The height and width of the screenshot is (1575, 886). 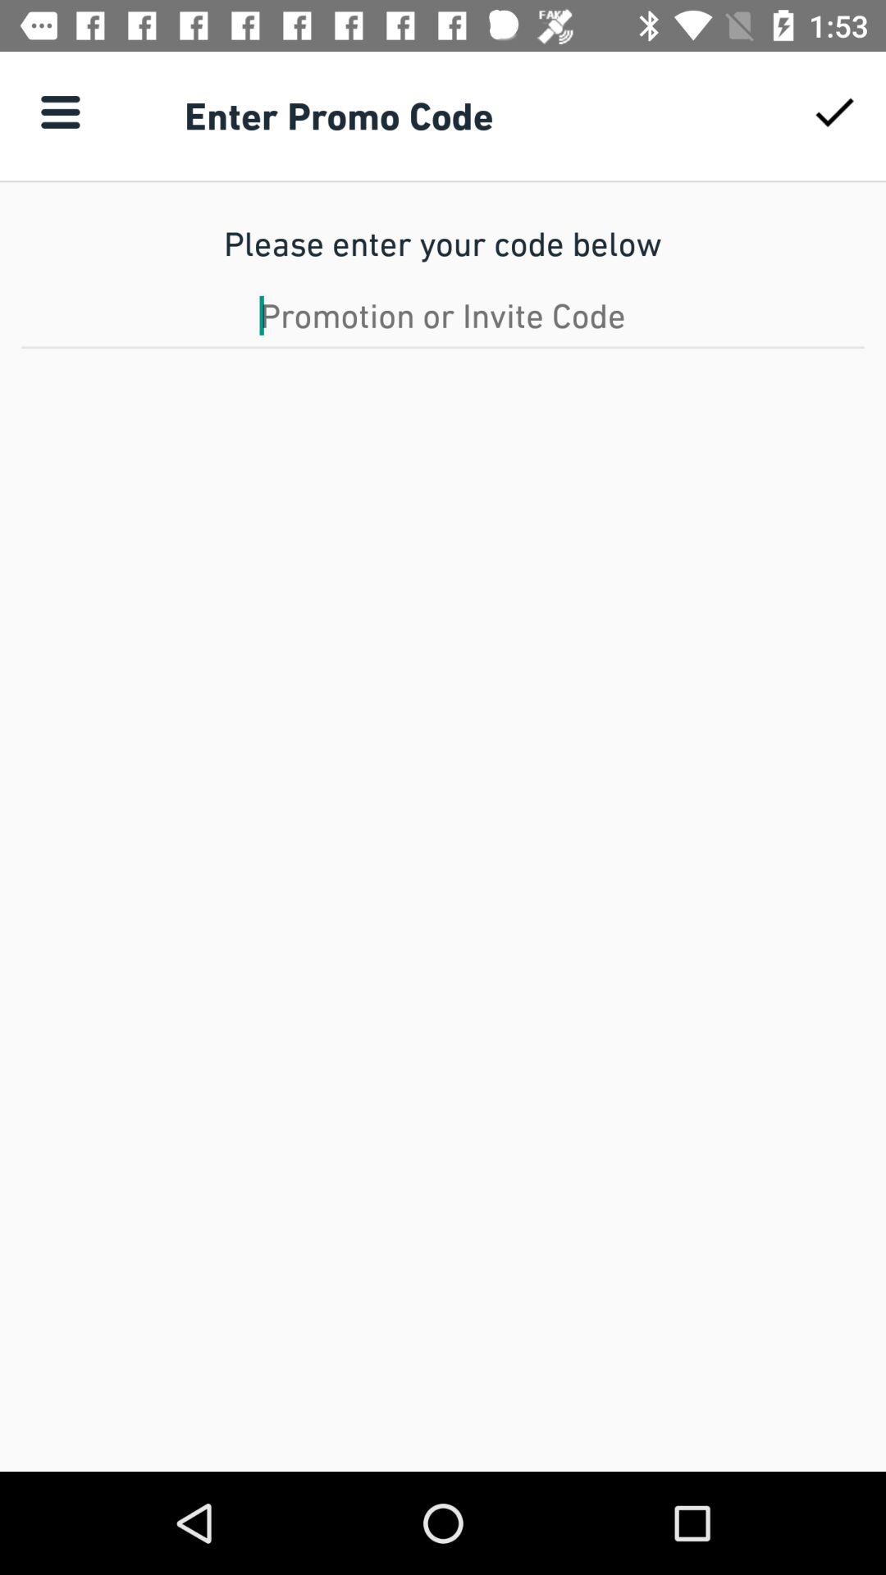 What do you see at coordinates (833, 112) in the screenshot?
I see `turn on icon above the please enter your item` at bounding box center [833, 112].